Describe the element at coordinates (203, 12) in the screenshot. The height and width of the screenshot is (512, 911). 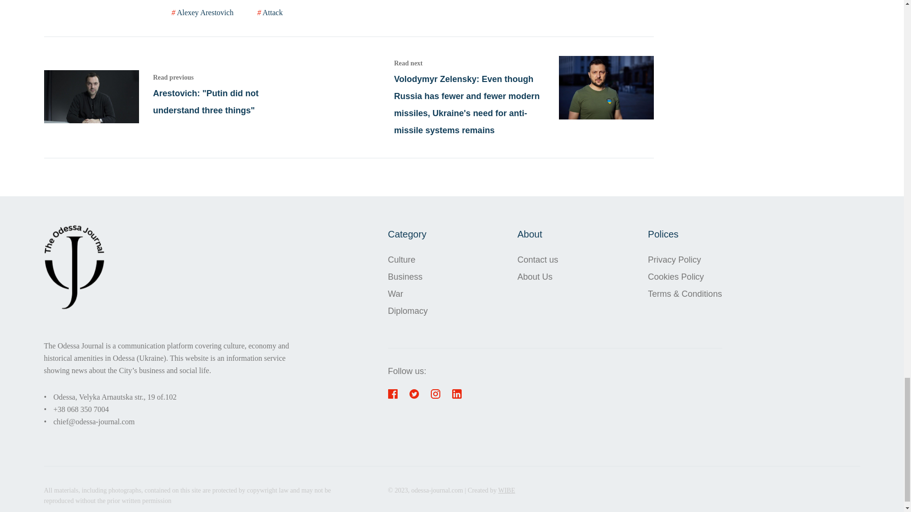
I see `Alexey Arestovich` at that location.